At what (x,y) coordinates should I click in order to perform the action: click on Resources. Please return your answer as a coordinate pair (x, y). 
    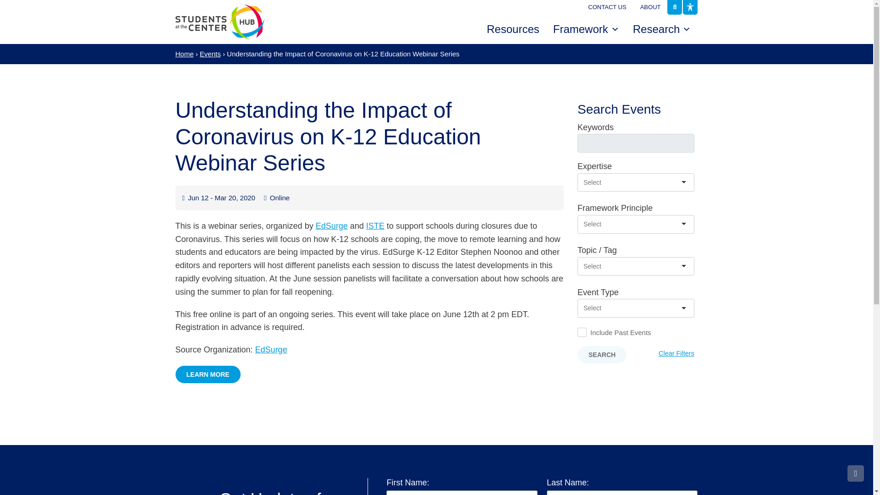
    Looking at the image, I should click on (513, 29).